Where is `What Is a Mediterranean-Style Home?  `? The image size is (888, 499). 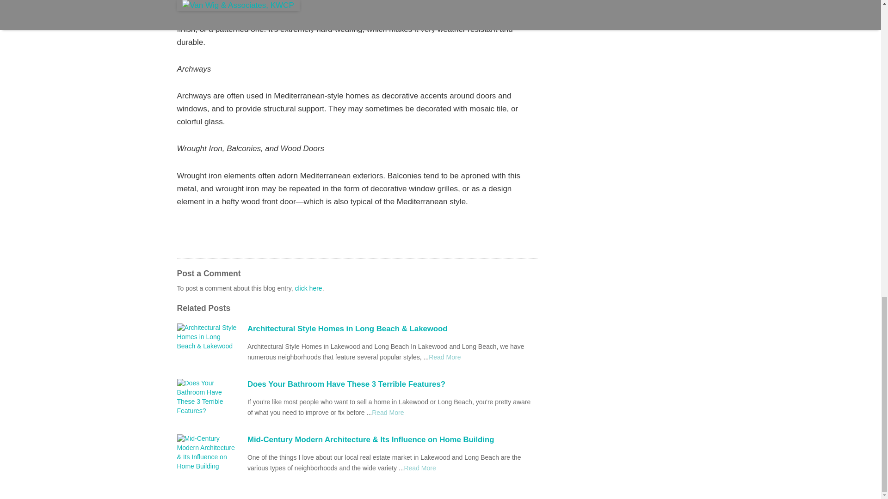 What Is a Mediterranean-Style Home?   is located at coordinates (388, 412).